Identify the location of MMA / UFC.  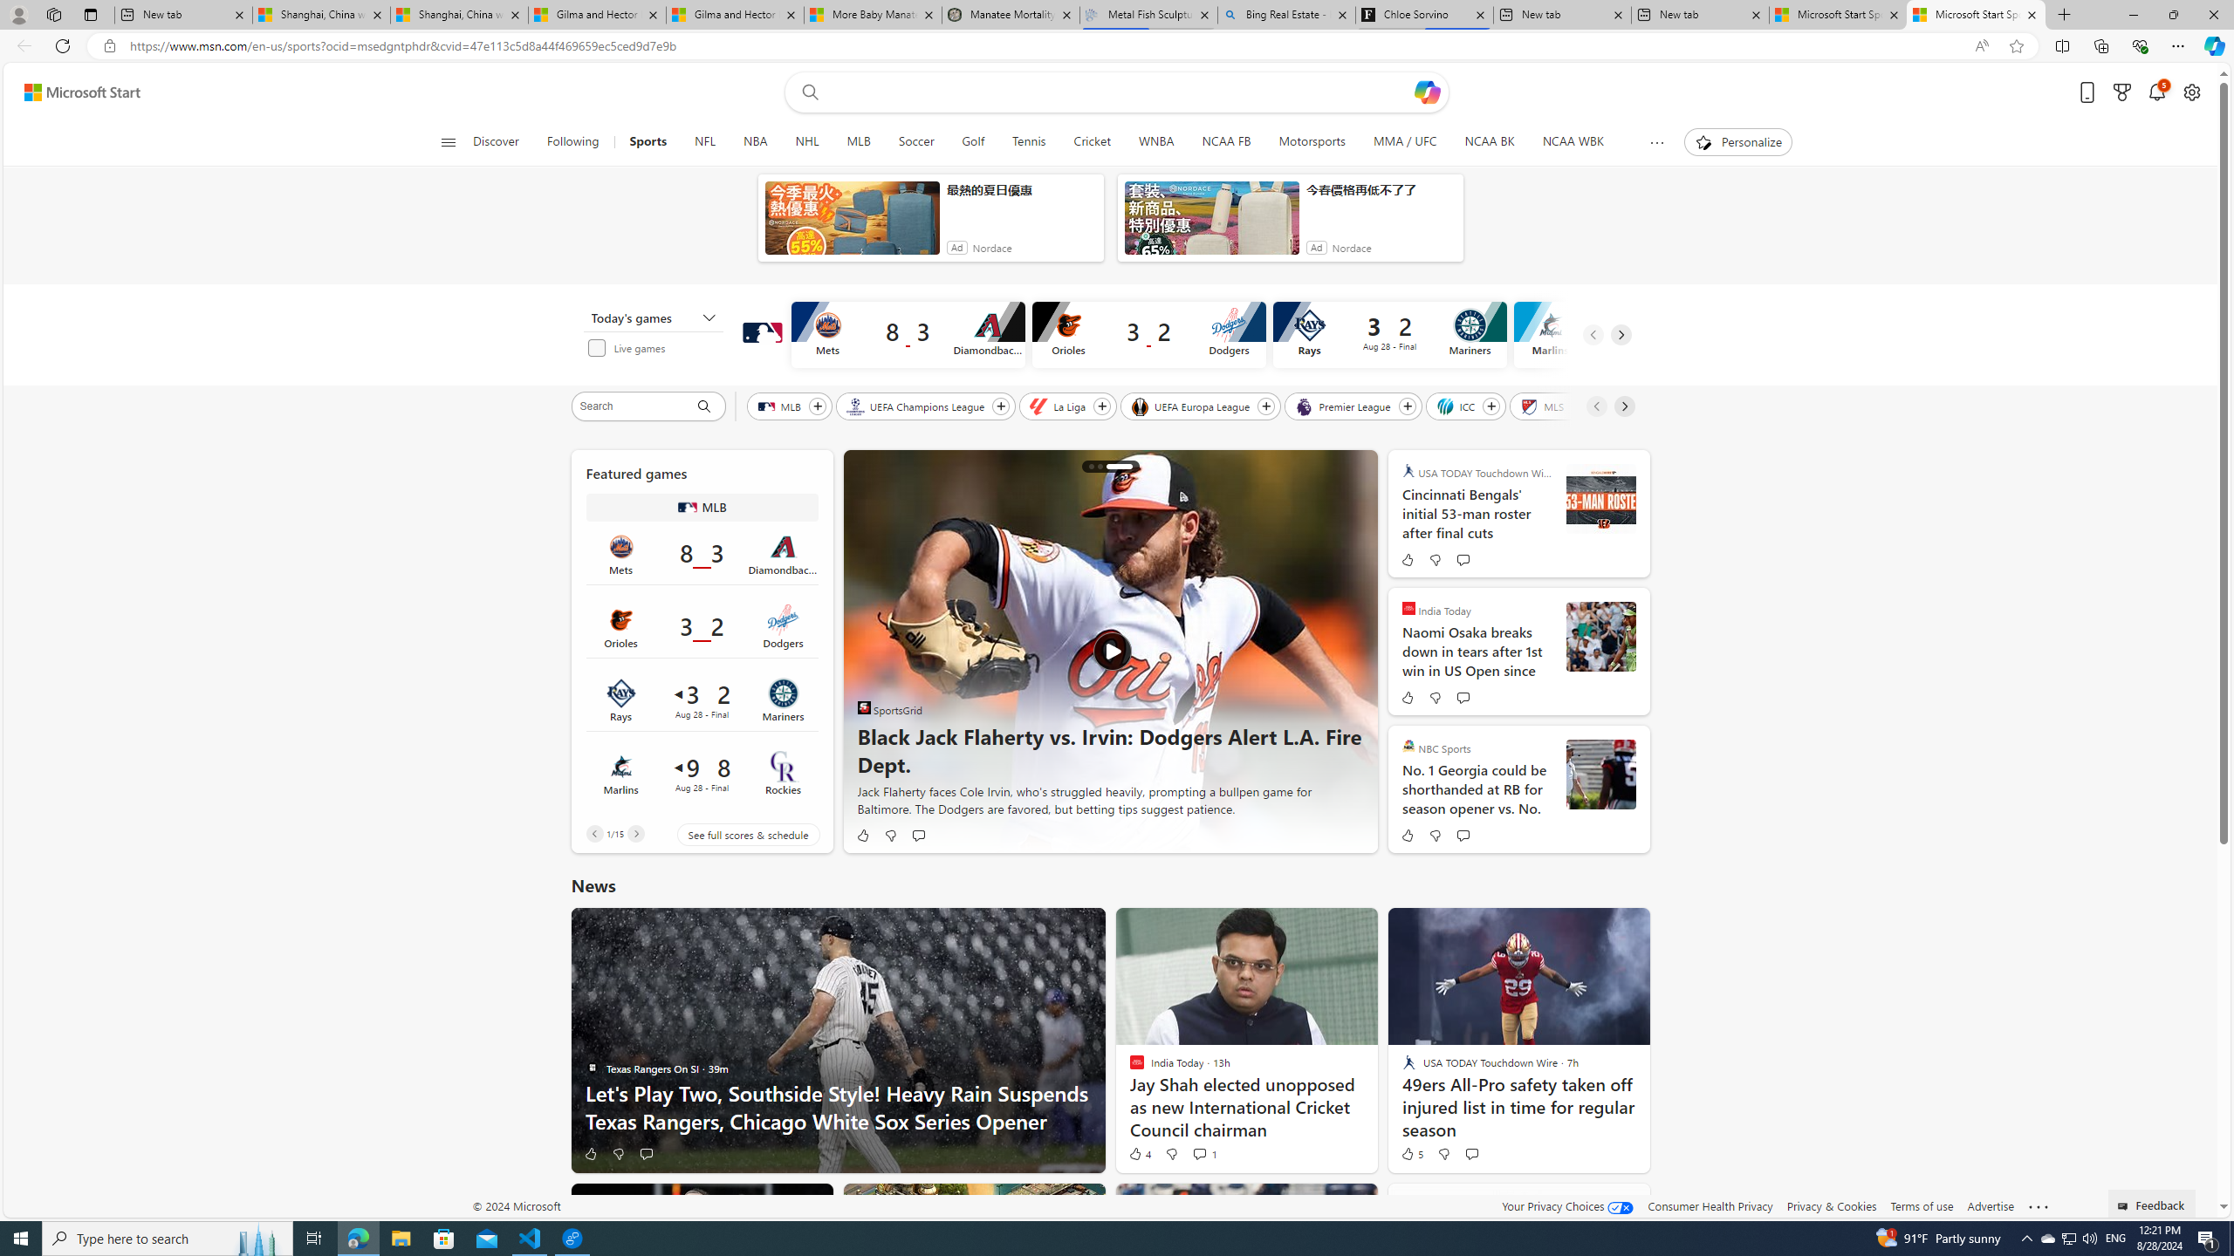
(1405, 142).